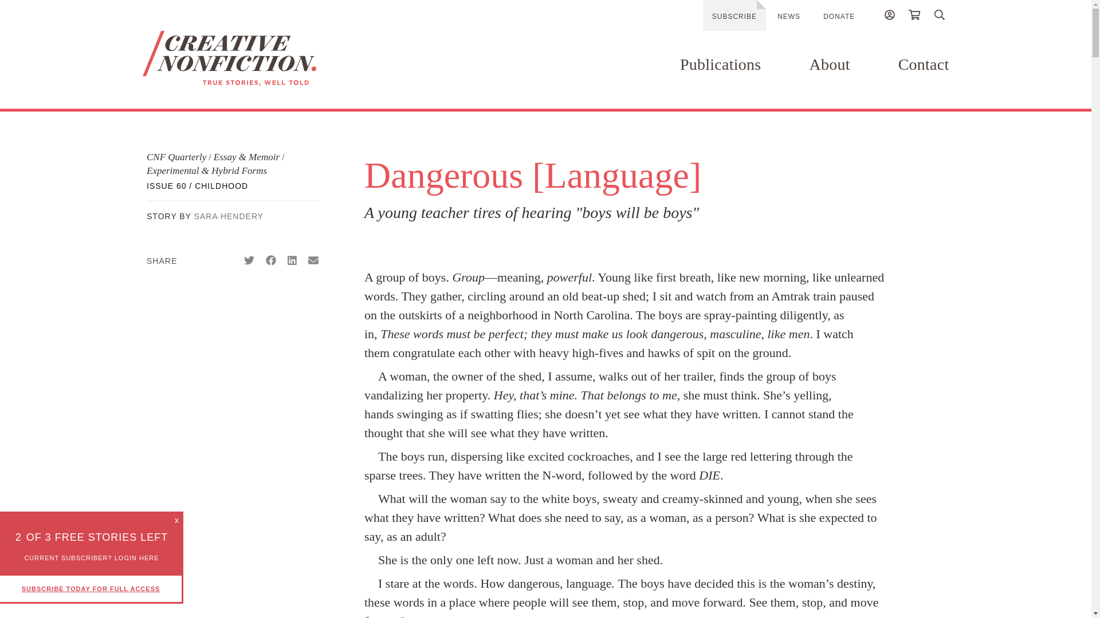 The height and width of the screenshot is (618, 1100). I want to click on DONATE, so click(839, 16).